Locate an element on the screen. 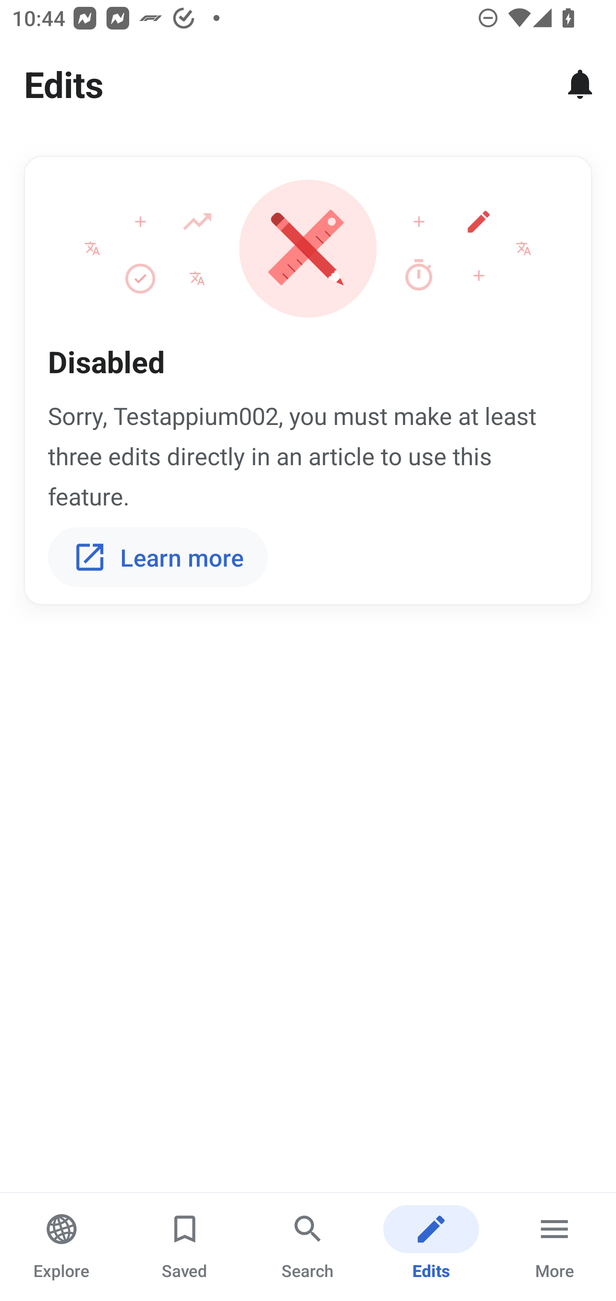  Explore is located at coordinates (62, 1247).